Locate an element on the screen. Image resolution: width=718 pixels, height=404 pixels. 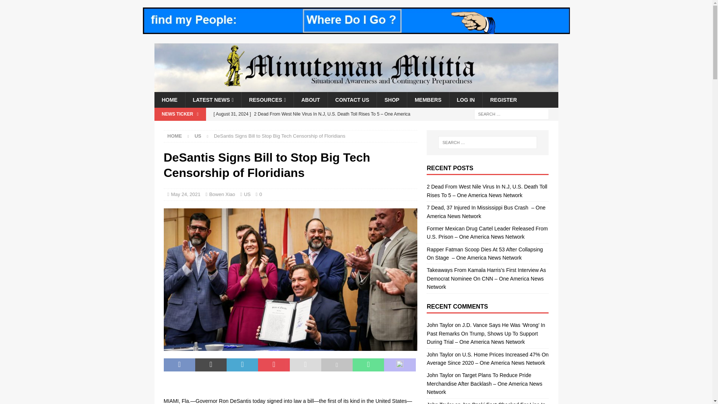
Tweet This Post is located at coordinates (211, 365).